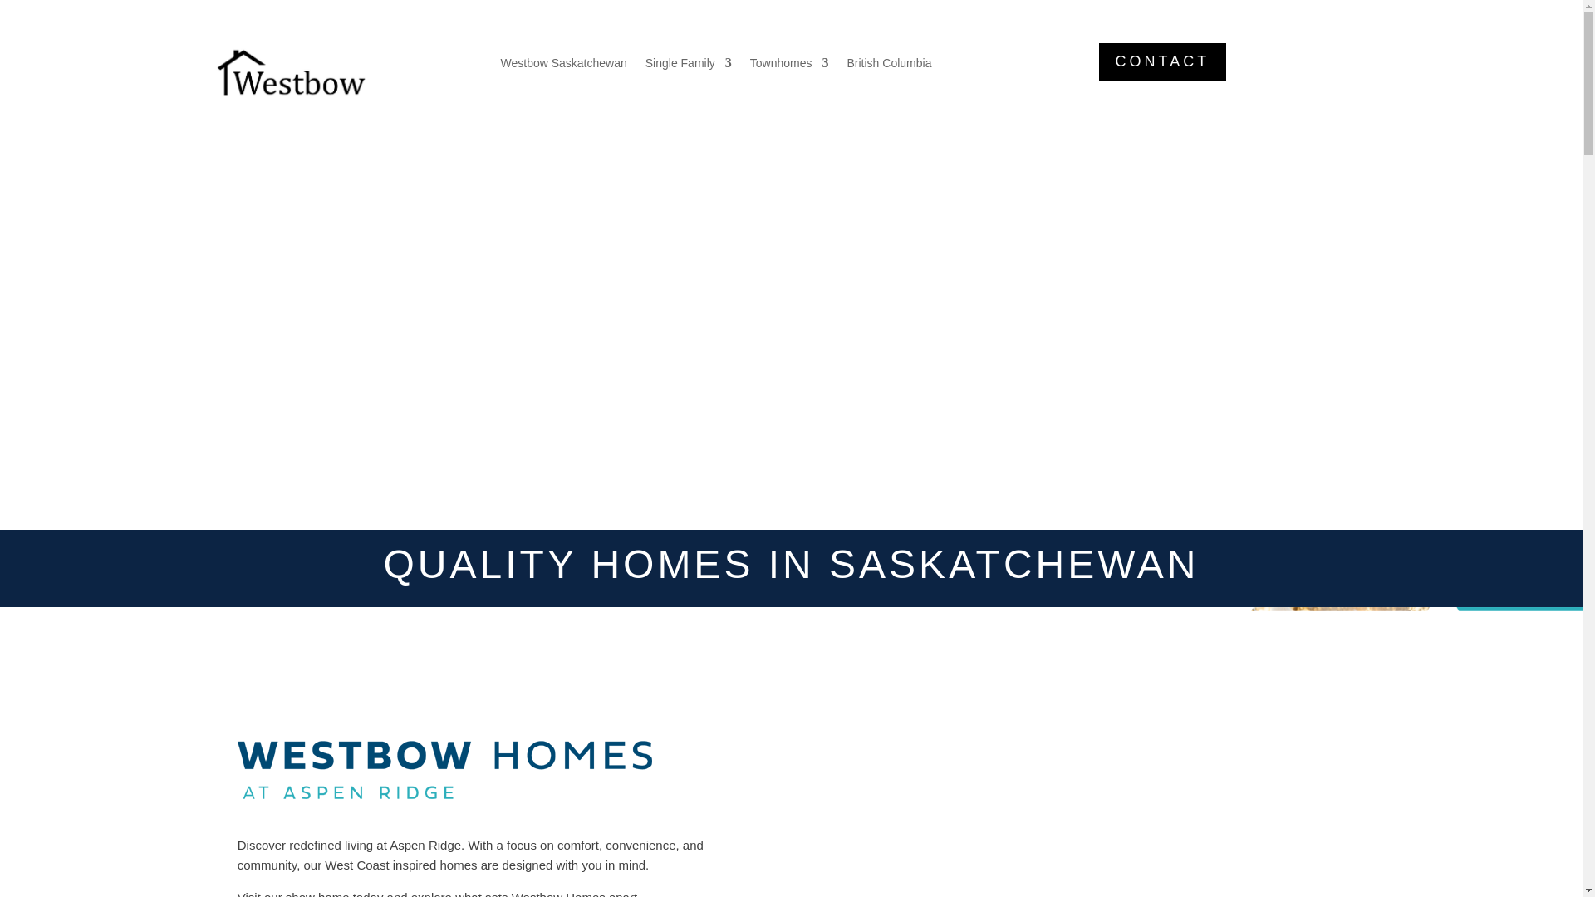 Image resolution: width=1595 pixels, height=897 pixels. Describe the element at coordinates (789, 66) in the screenshot. I see `Townhomes` at that location.